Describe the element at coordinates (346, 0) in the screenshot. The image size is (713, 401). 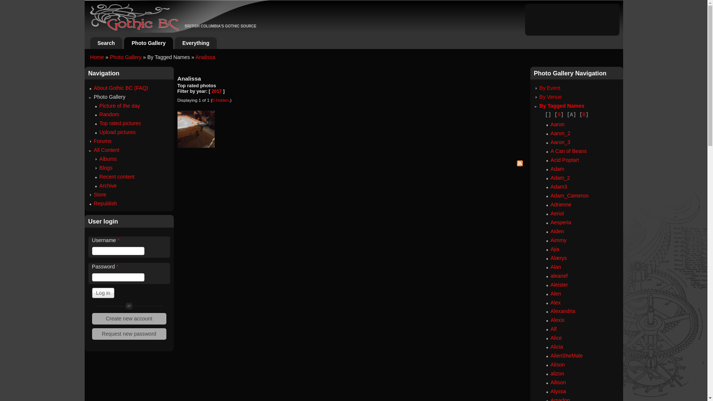
I see `Skip to main content` at that location.